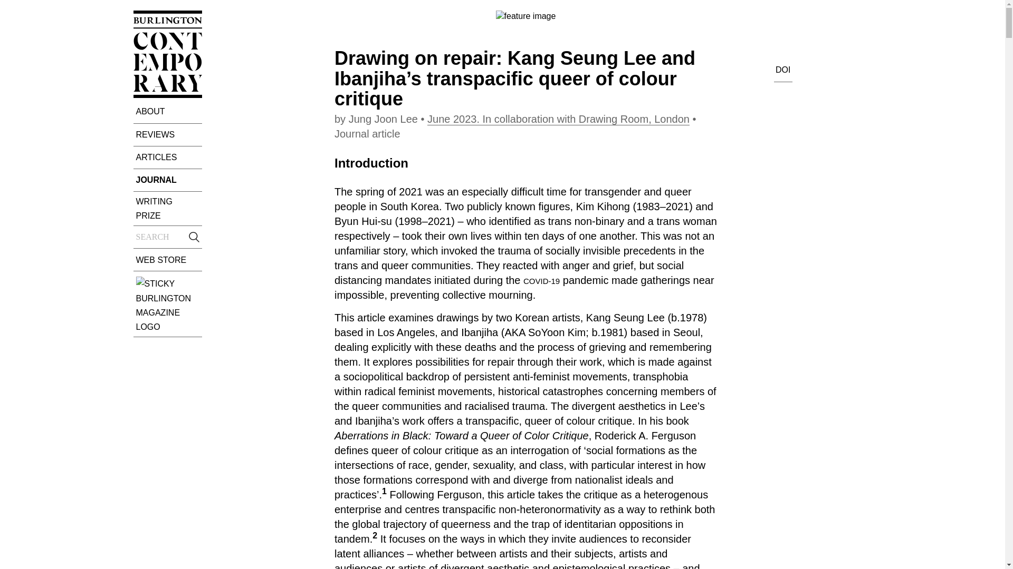 The height and width of the screenshot is (569, 1013). I want to click on Search, so click(168, 237).